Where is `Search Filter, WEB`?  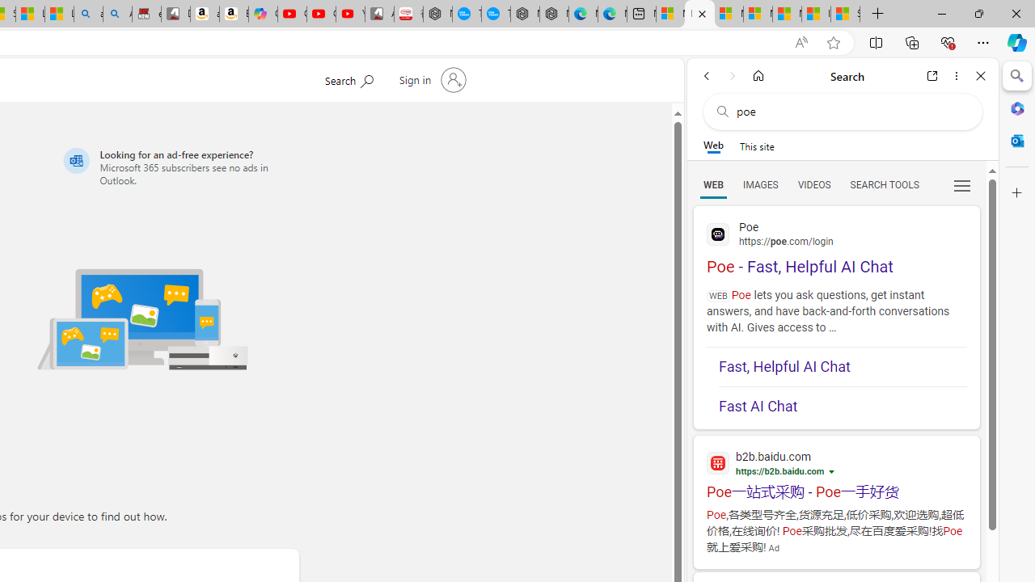
Search Filter, WEB is located at coordinates (713, 184).